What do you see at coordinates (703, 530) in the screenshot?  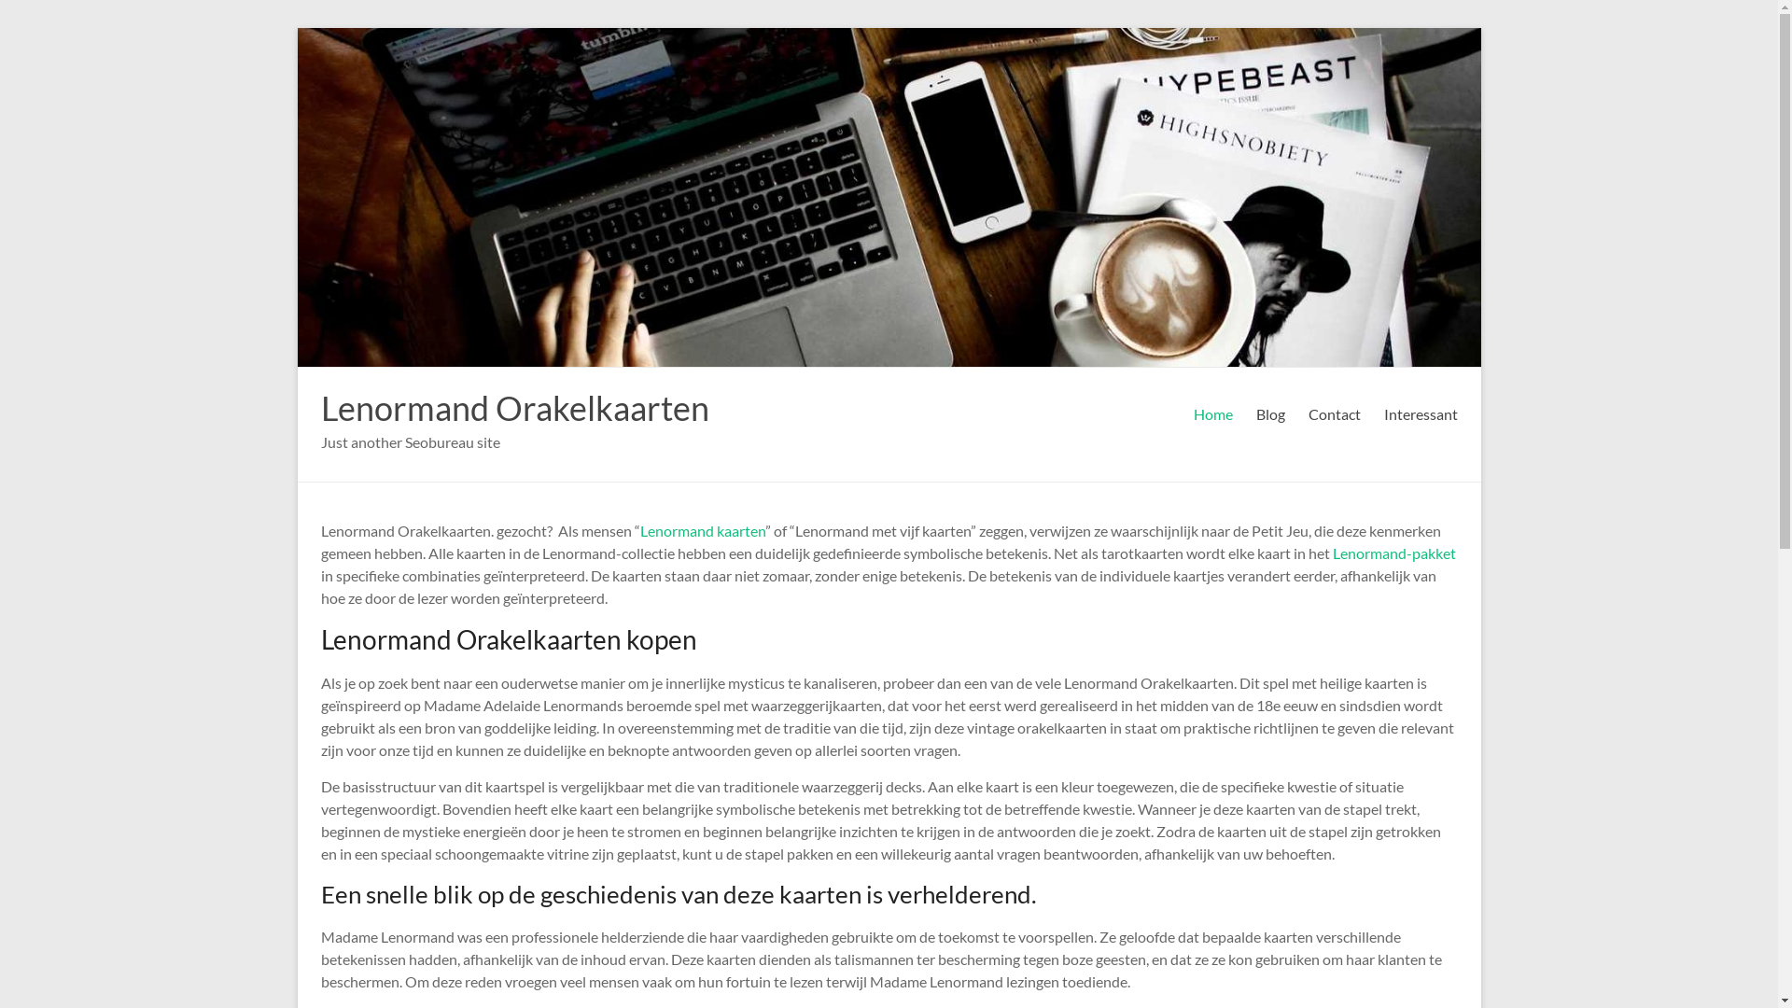 I see `Lenormand kaarten` at bounding box center [703, 530].